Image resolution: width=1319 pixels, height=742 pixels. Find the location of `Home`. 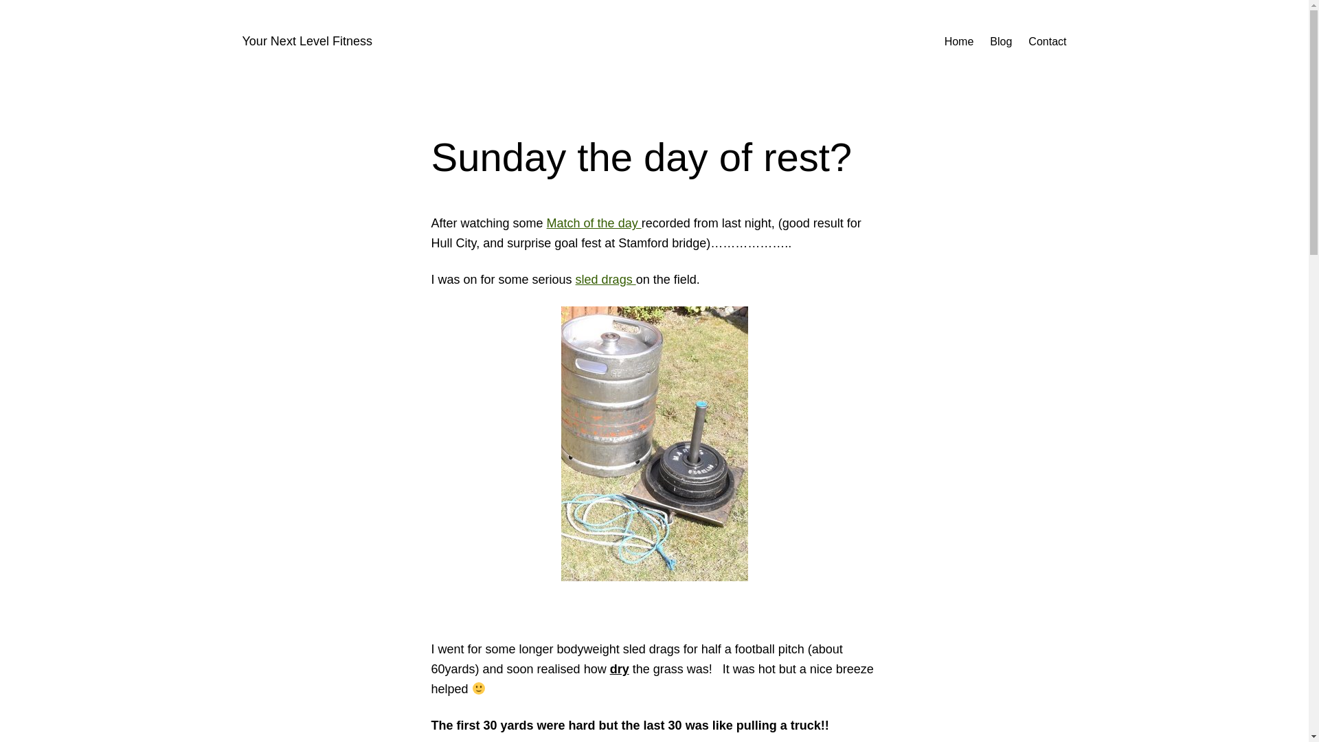

Home is located at coordinates (959, 41).